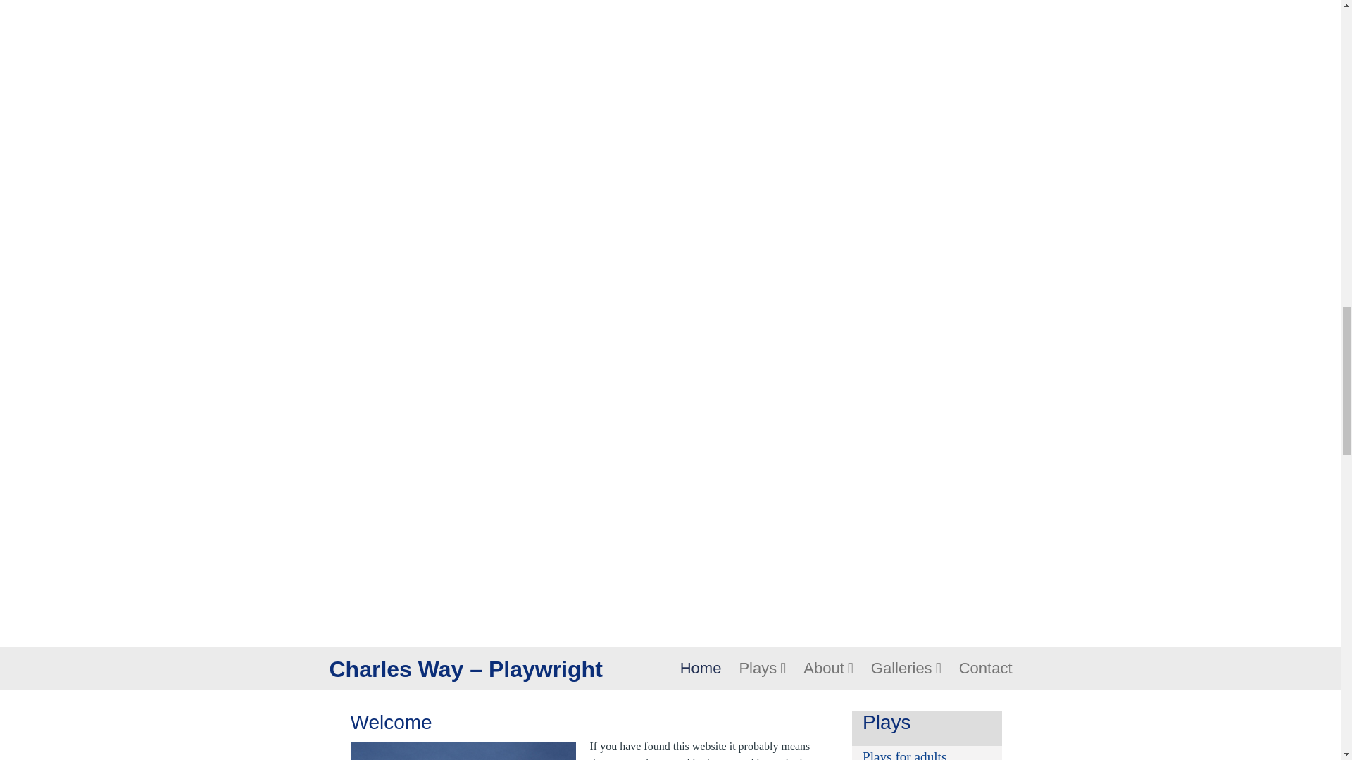 This screenshot has width=1352, height=760. I want to click on Plays, so click(762, 669).